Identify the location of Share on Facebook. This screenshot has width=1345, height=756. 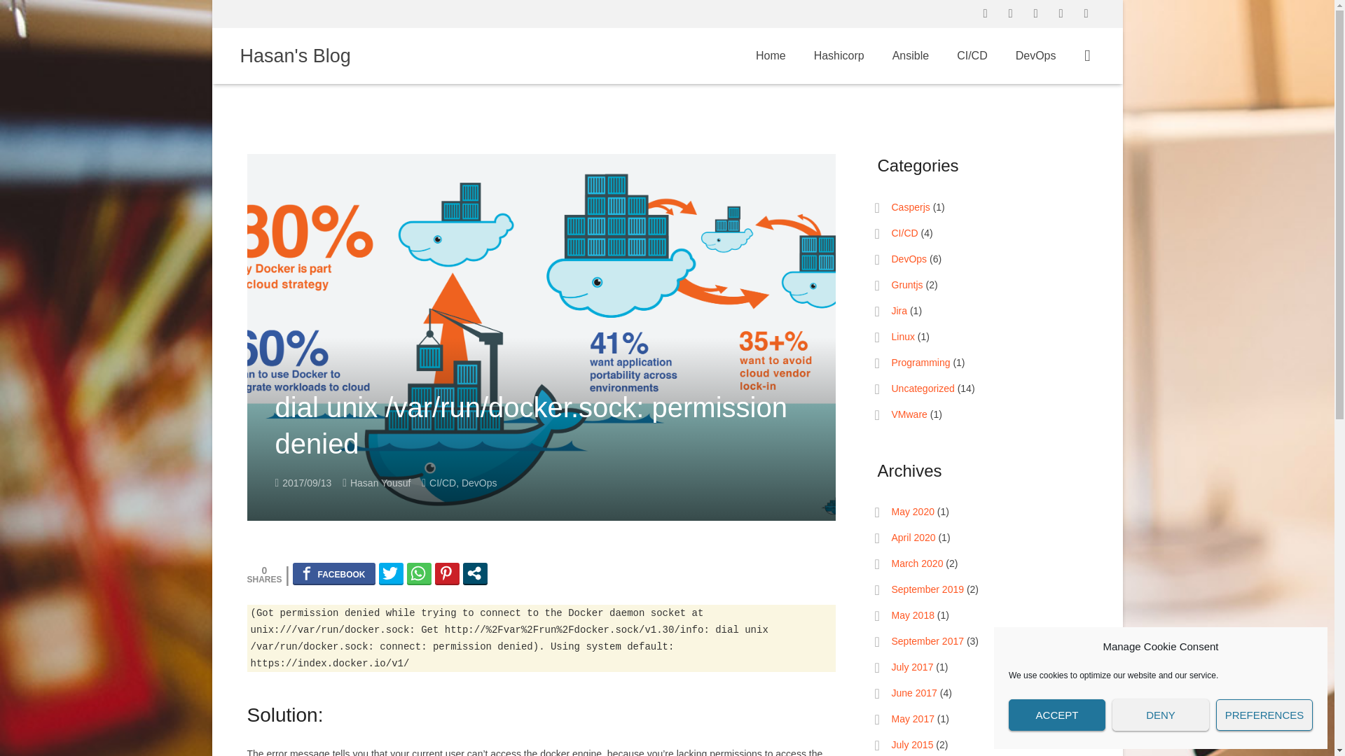
(333, 573).